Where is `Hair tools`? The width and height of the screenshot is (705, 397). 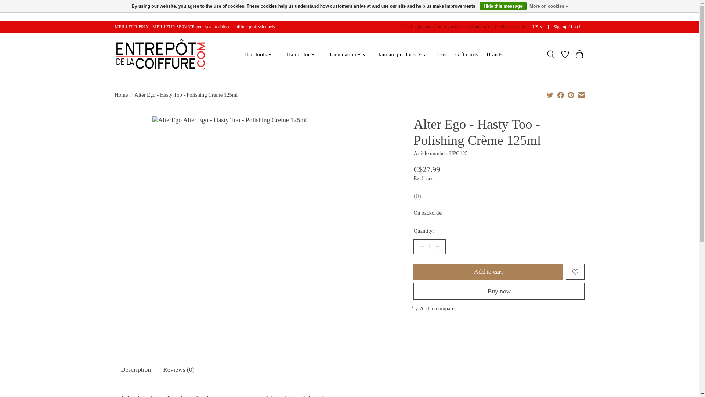
Hair tools is located at coordinates (261, 54).